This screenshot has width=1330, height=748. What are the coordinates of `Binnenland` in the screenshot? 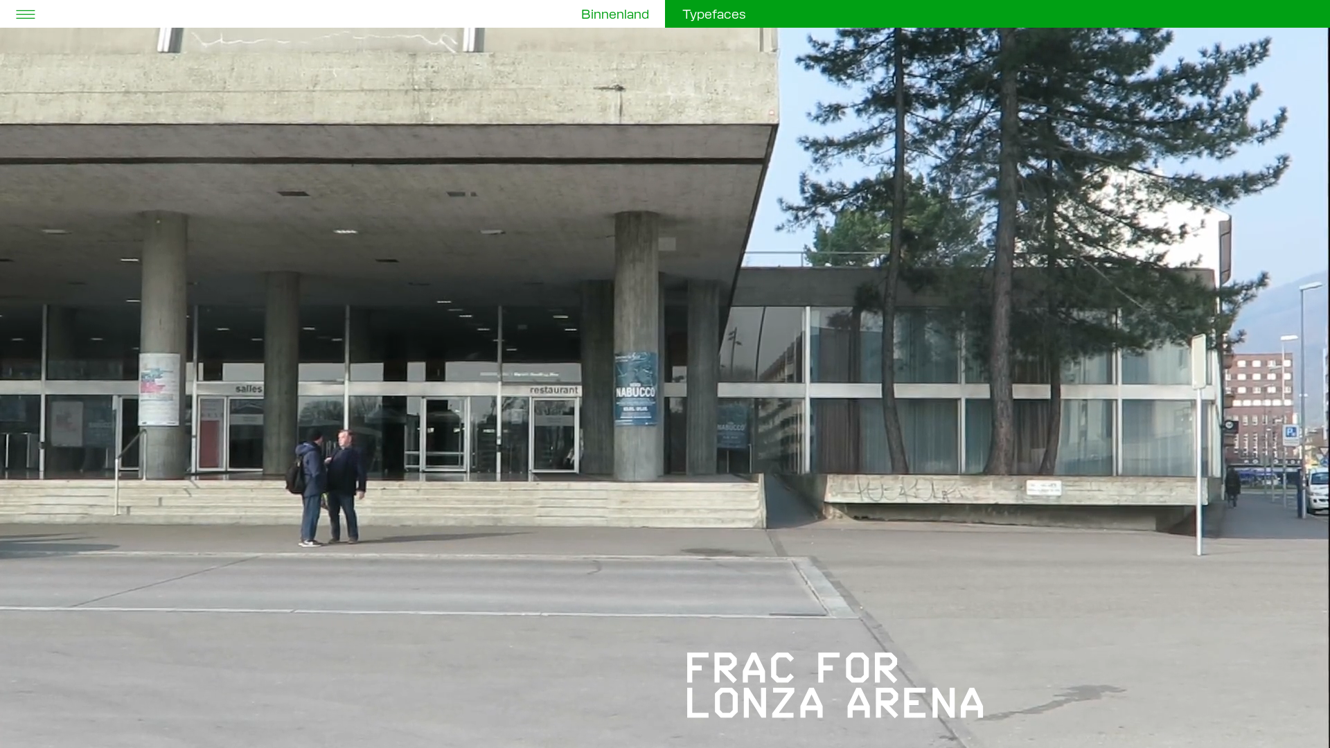 It's located at (615, 15).